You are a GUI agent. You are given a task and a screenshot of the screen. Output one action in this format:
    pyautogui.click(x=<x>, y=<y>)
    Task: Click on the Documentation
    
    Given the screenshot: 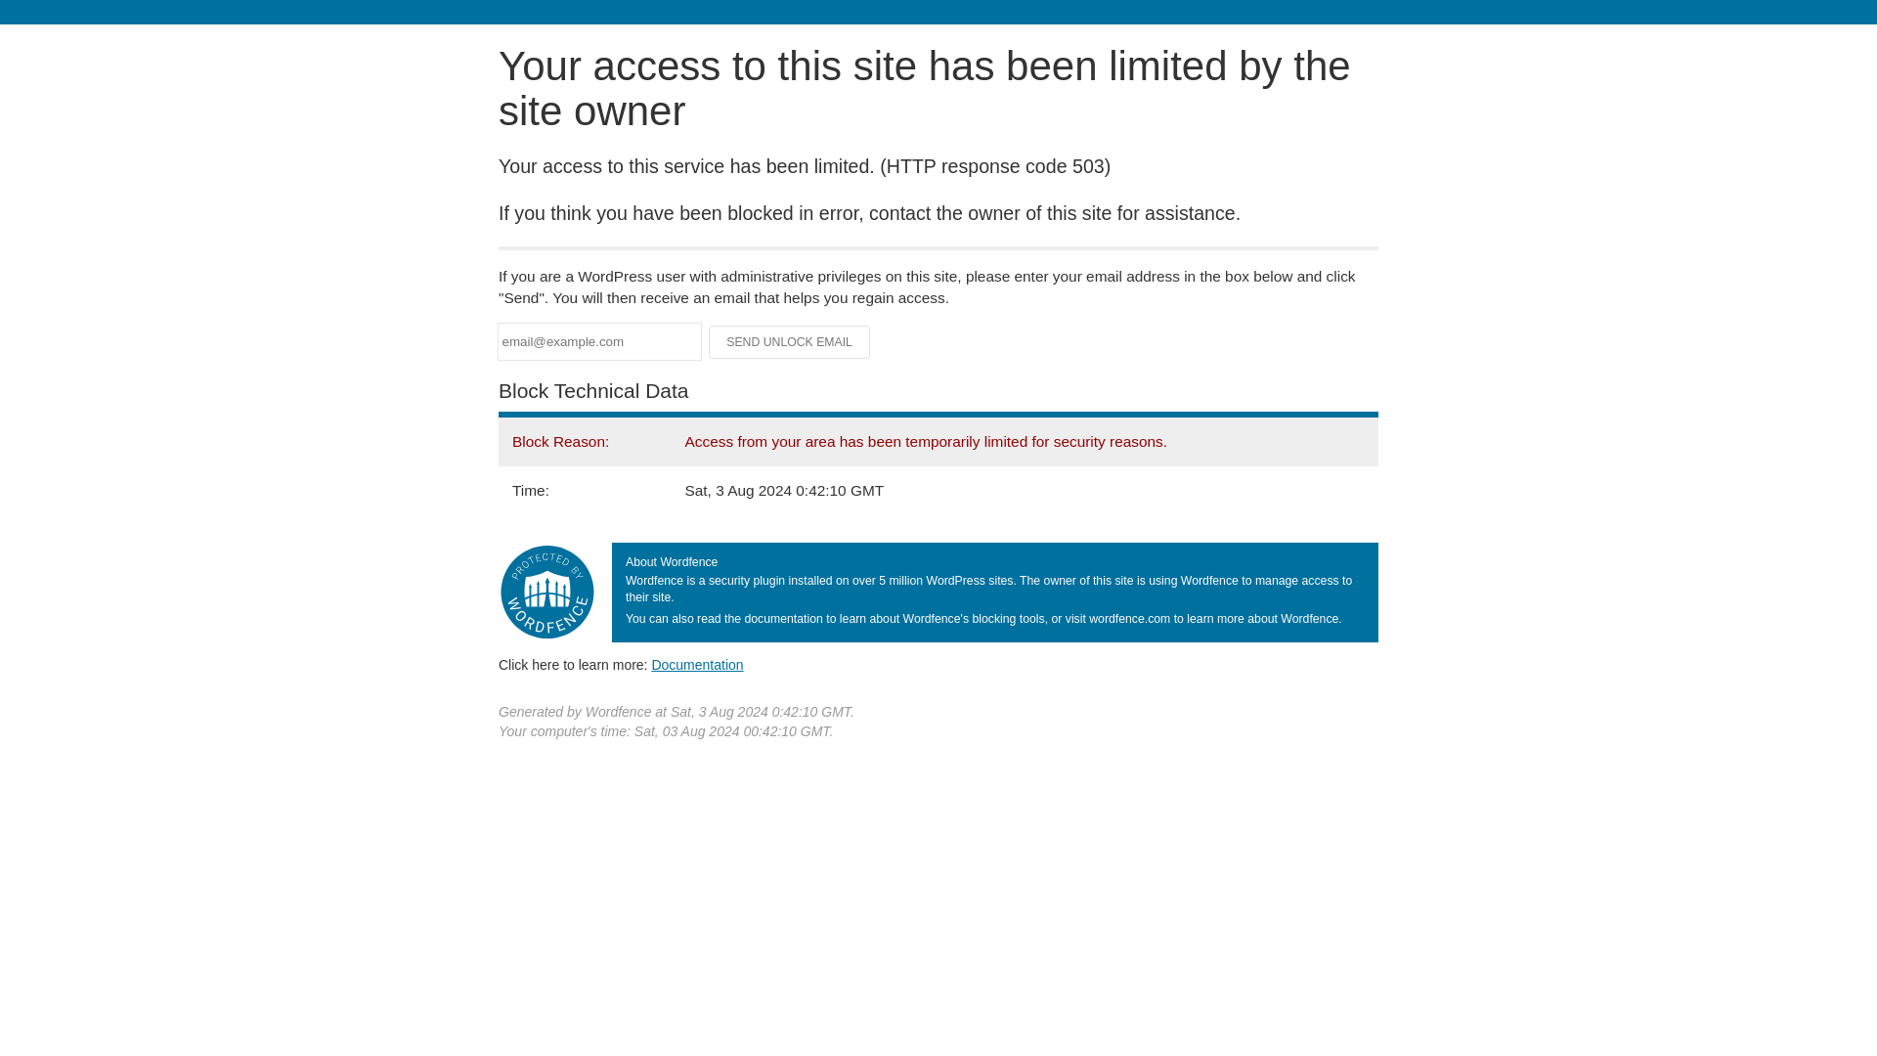 What is the action you would take?
    pyautogui.click(x=697, y=664)
    